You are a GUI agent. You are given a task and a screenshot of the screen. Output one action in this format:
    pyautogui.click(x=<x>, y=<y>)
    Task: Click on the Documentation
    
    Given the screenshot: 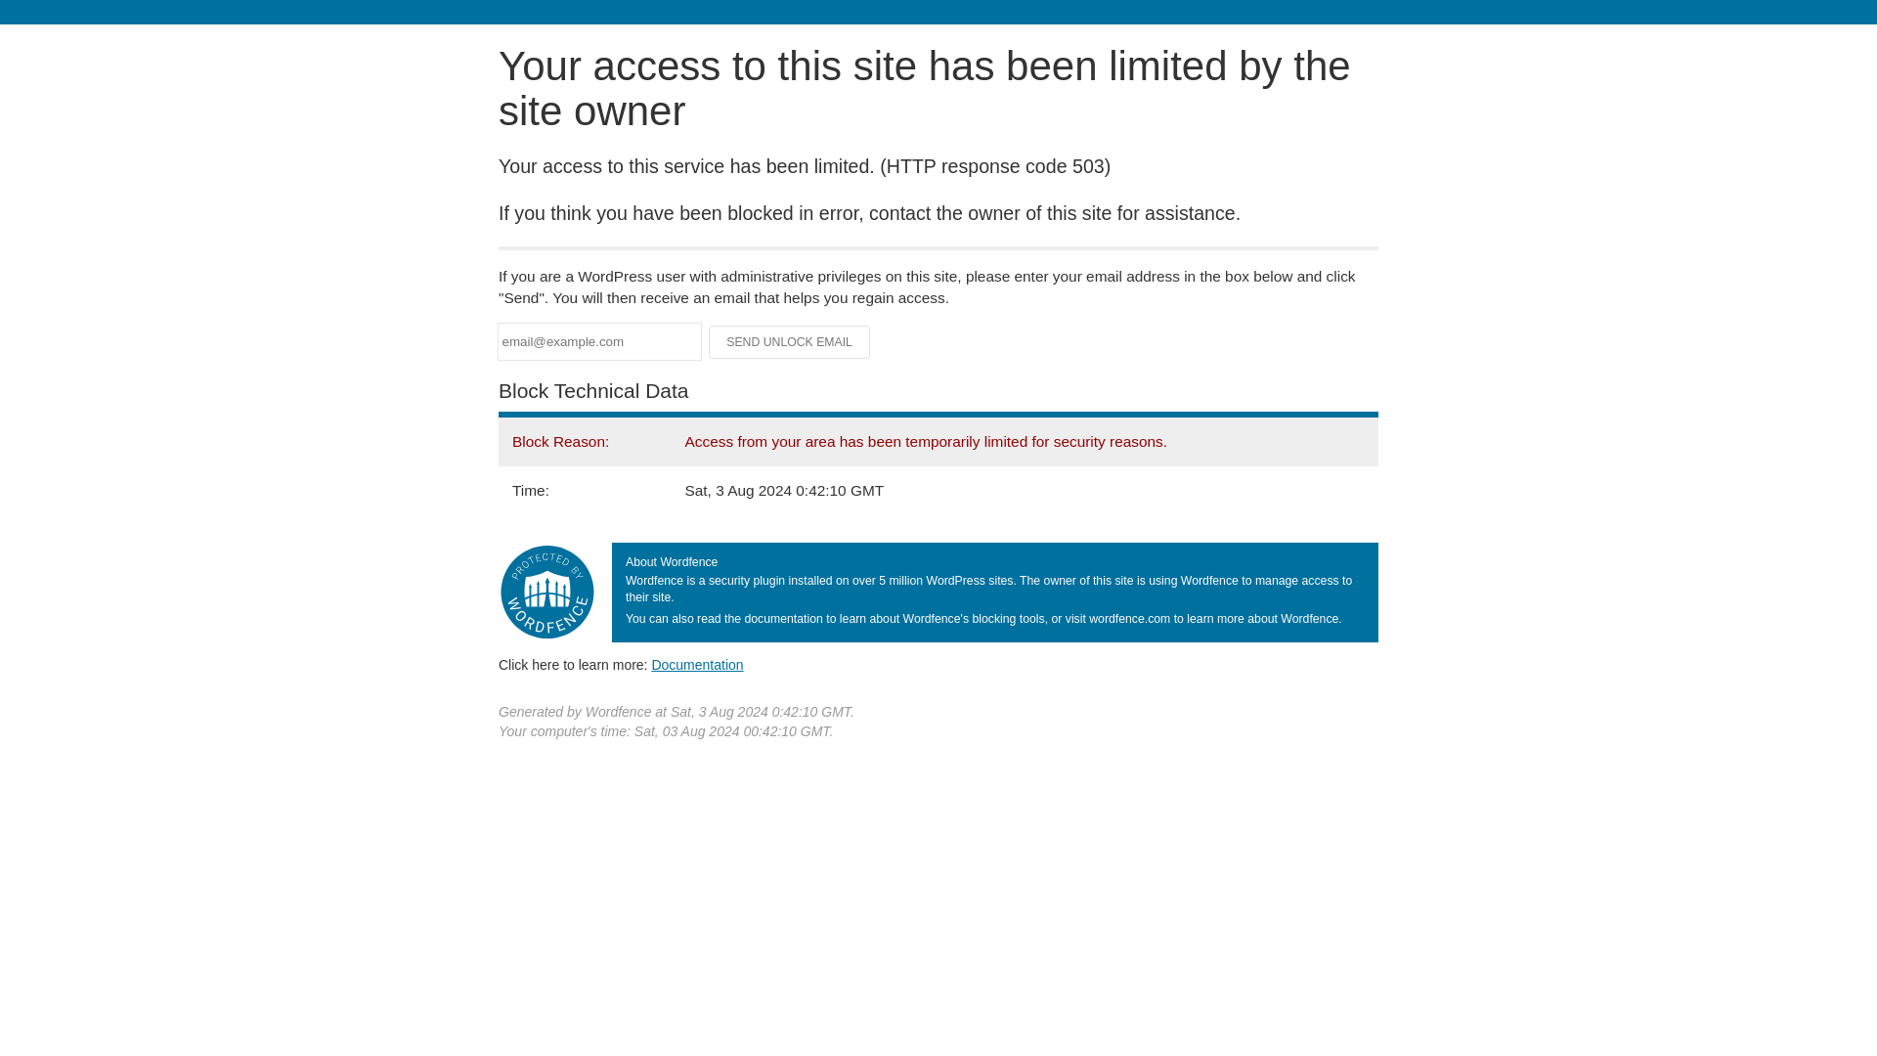 What is the action you would take?
    pyautogui.click(x=697, y=664)
    